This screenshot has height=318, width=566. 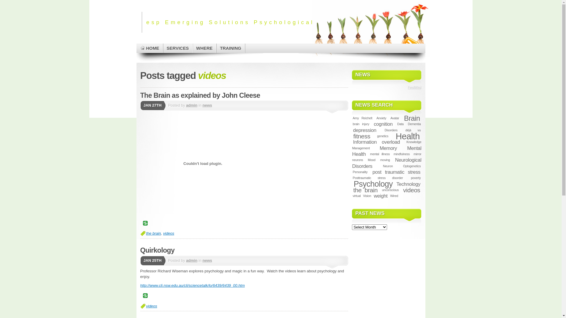 What do you see at coordinates (383, 124) in the screenshot?
I see `cognition` at bounding box center [383, 124].